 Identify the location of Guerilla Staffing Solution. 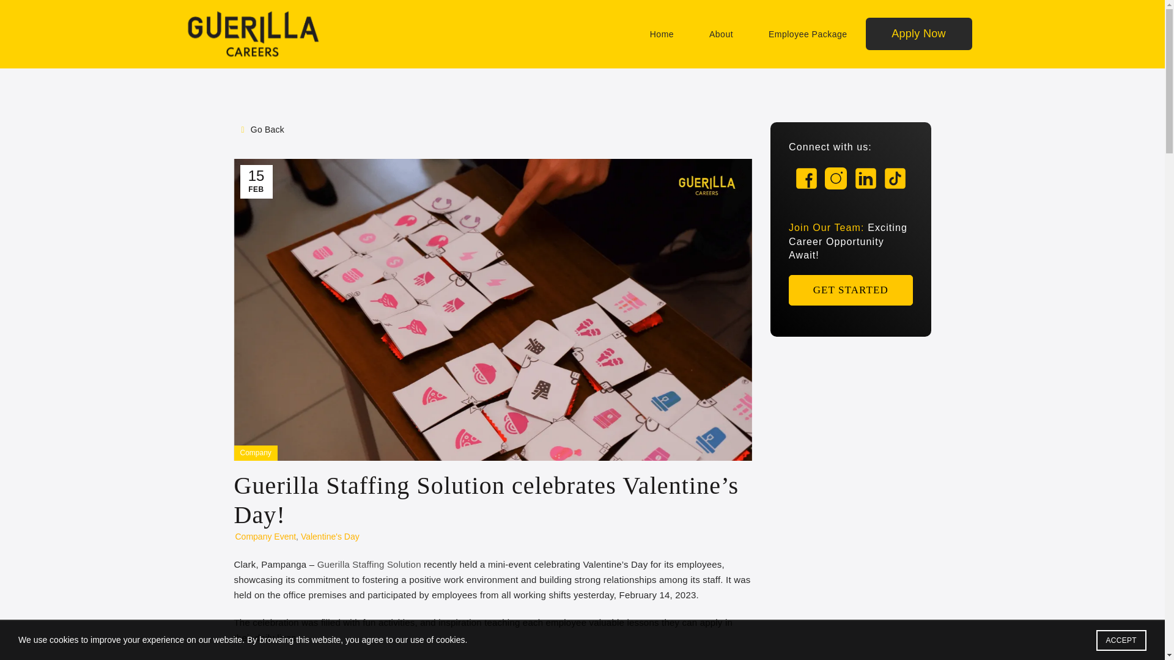
(369, 564).